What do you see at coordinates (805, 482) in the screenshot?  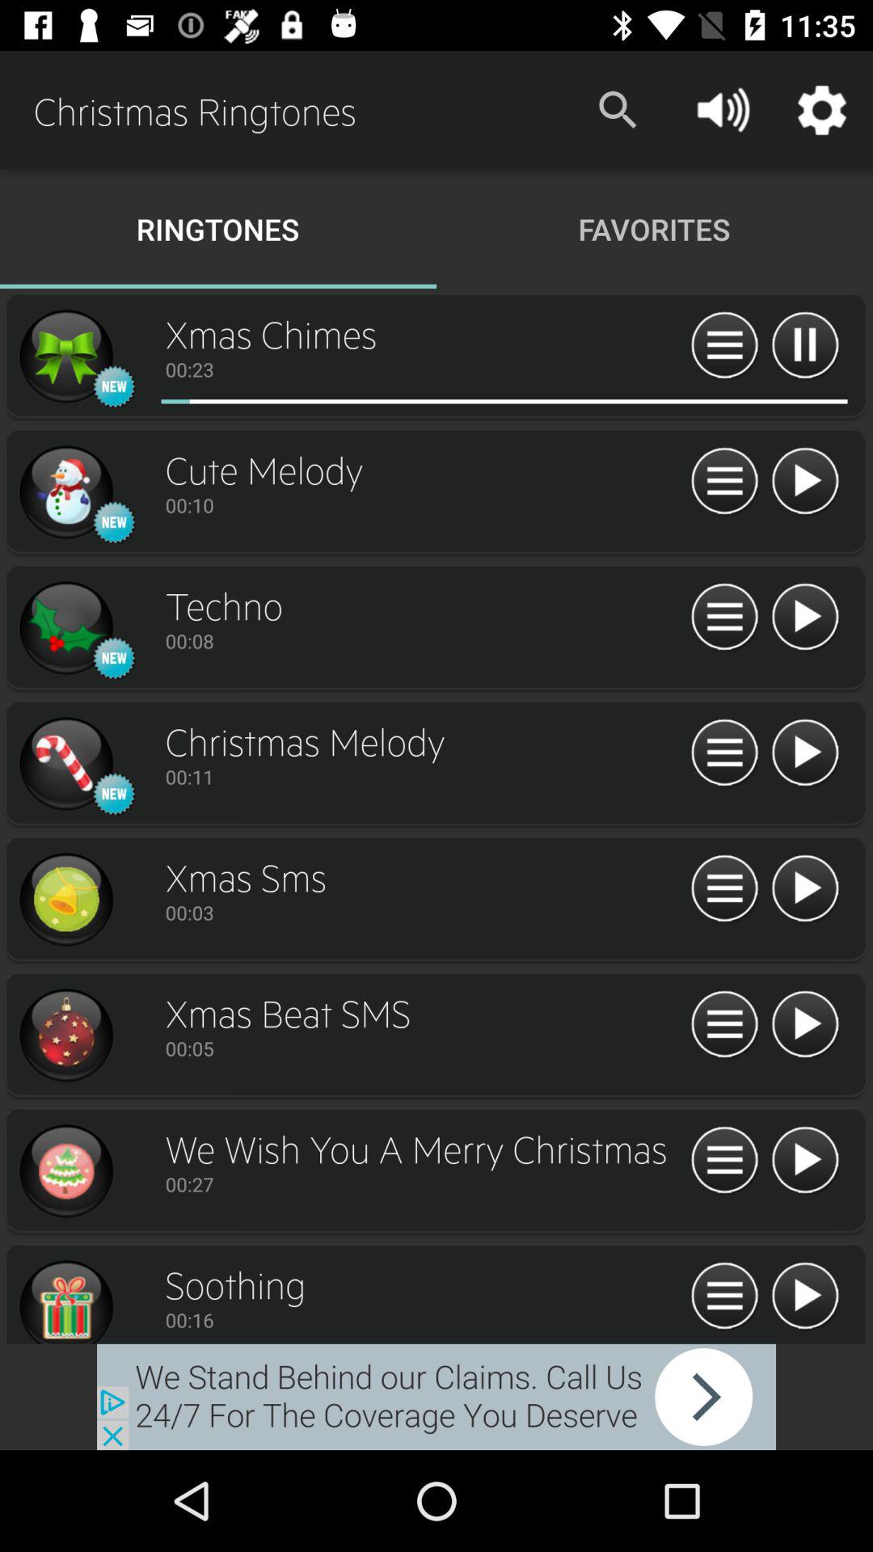 I see `play cute melody` at bounding box center [805, 482].